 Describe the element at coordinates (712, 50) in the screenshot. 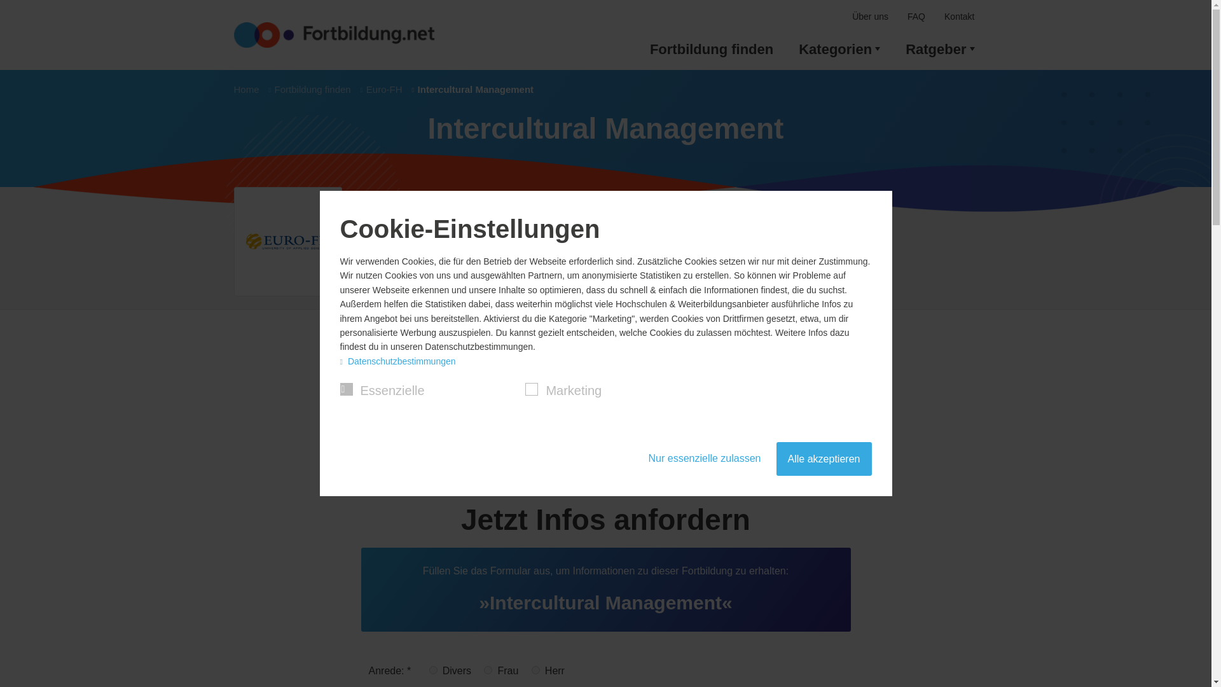

I see `Fortbildung finden` at that location.